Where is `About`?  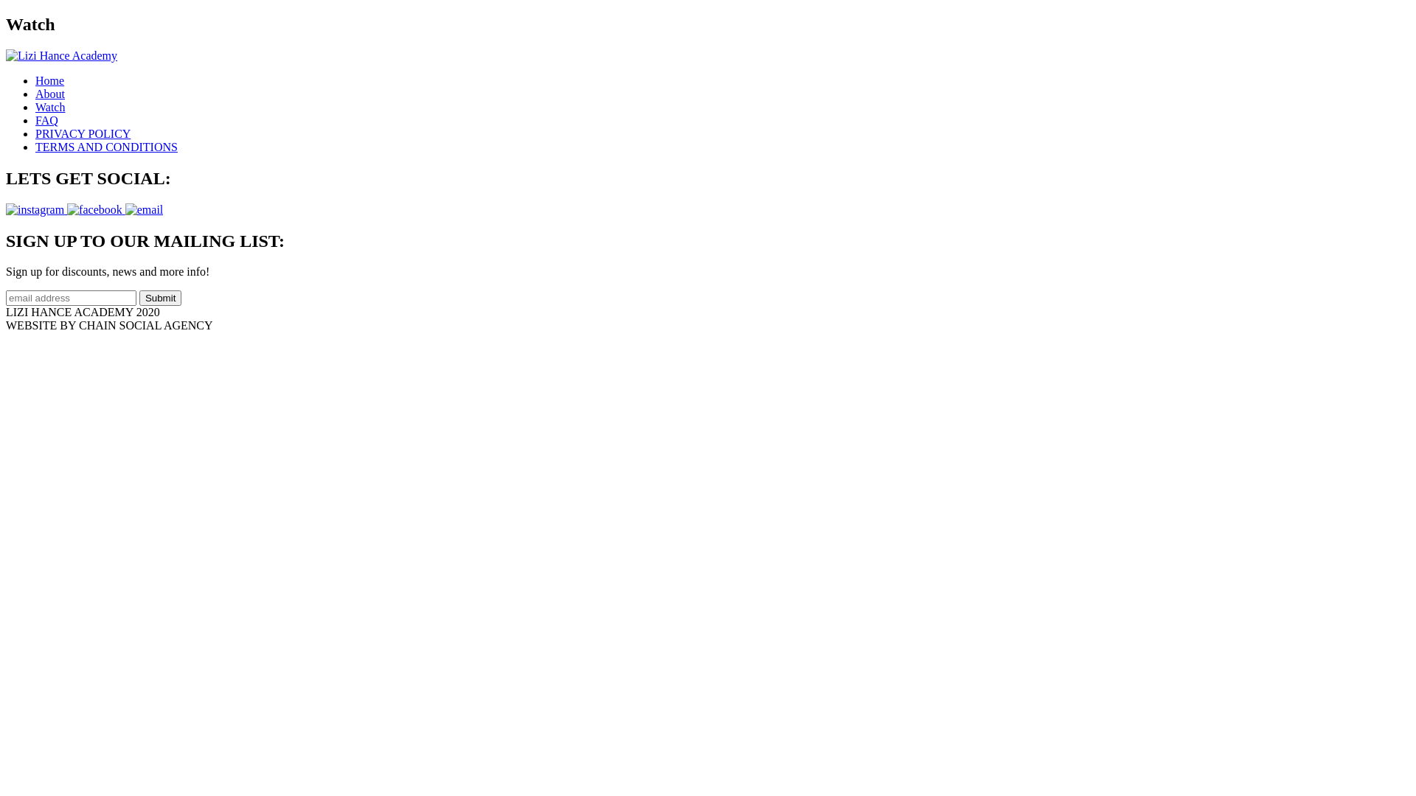 About is located at coordinates (50, 94).